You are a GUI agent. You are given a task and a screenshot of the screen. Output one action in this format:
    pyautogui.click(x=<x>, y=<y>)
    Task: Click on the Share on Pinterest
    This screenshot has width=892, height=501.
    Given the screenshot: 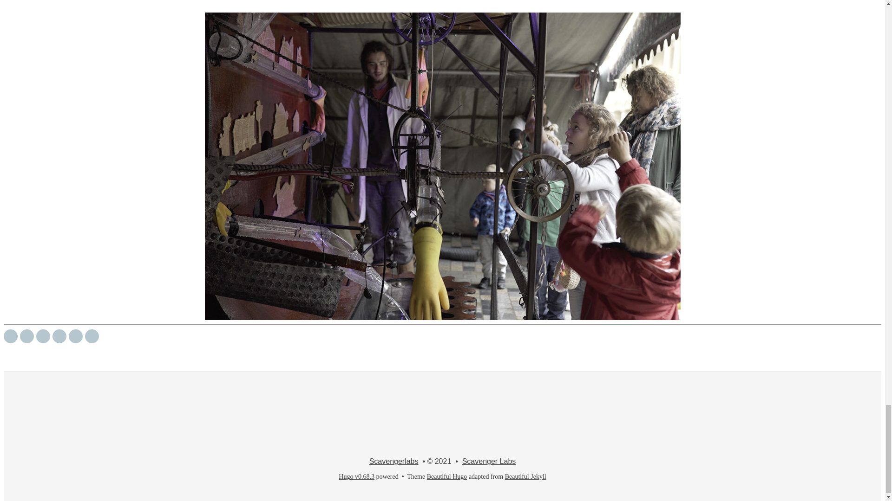 What is the action you would take?
    pyautogui.click(x=92, y=336)
    